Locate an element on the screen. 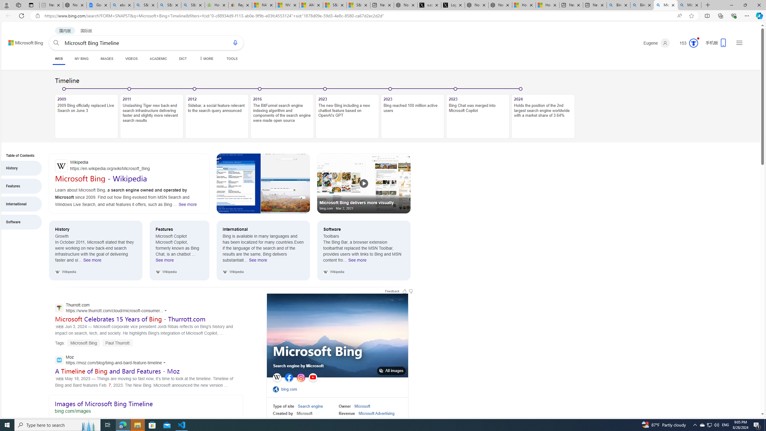 The height and width of the screenshot is (431, 766). Microsoft is located at coordinates (362, 406).